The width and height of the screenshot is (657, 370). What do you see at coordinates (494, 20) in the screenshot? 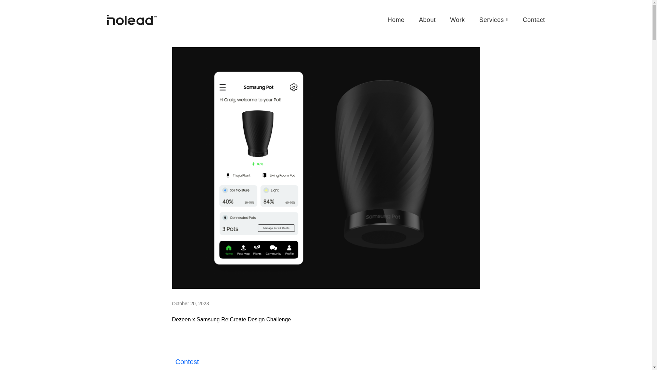
I see `Services` at bounding box center [494, 20].